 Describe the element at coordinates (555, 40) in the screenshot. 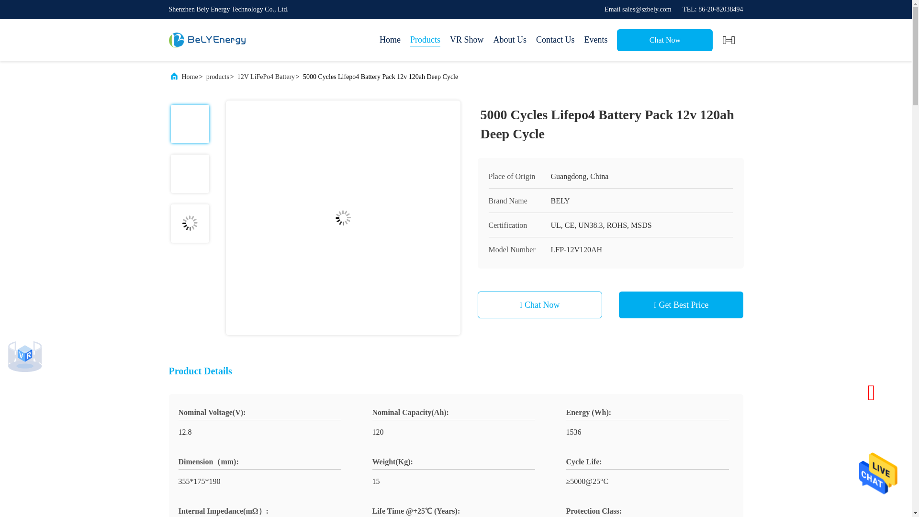

I see `Contact Us` at that location.